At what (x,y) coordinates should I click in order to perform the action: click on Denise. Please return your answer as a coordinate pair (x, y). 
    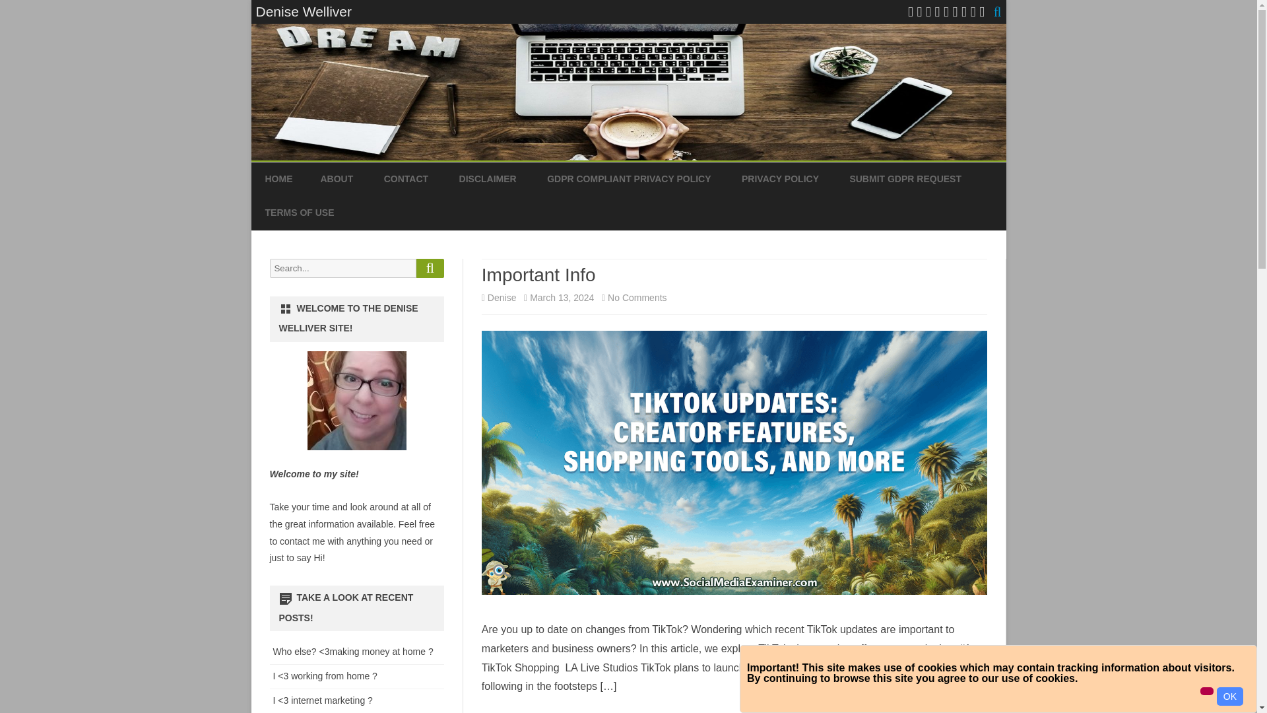
    Looking at the image, I should click on (300, 213).